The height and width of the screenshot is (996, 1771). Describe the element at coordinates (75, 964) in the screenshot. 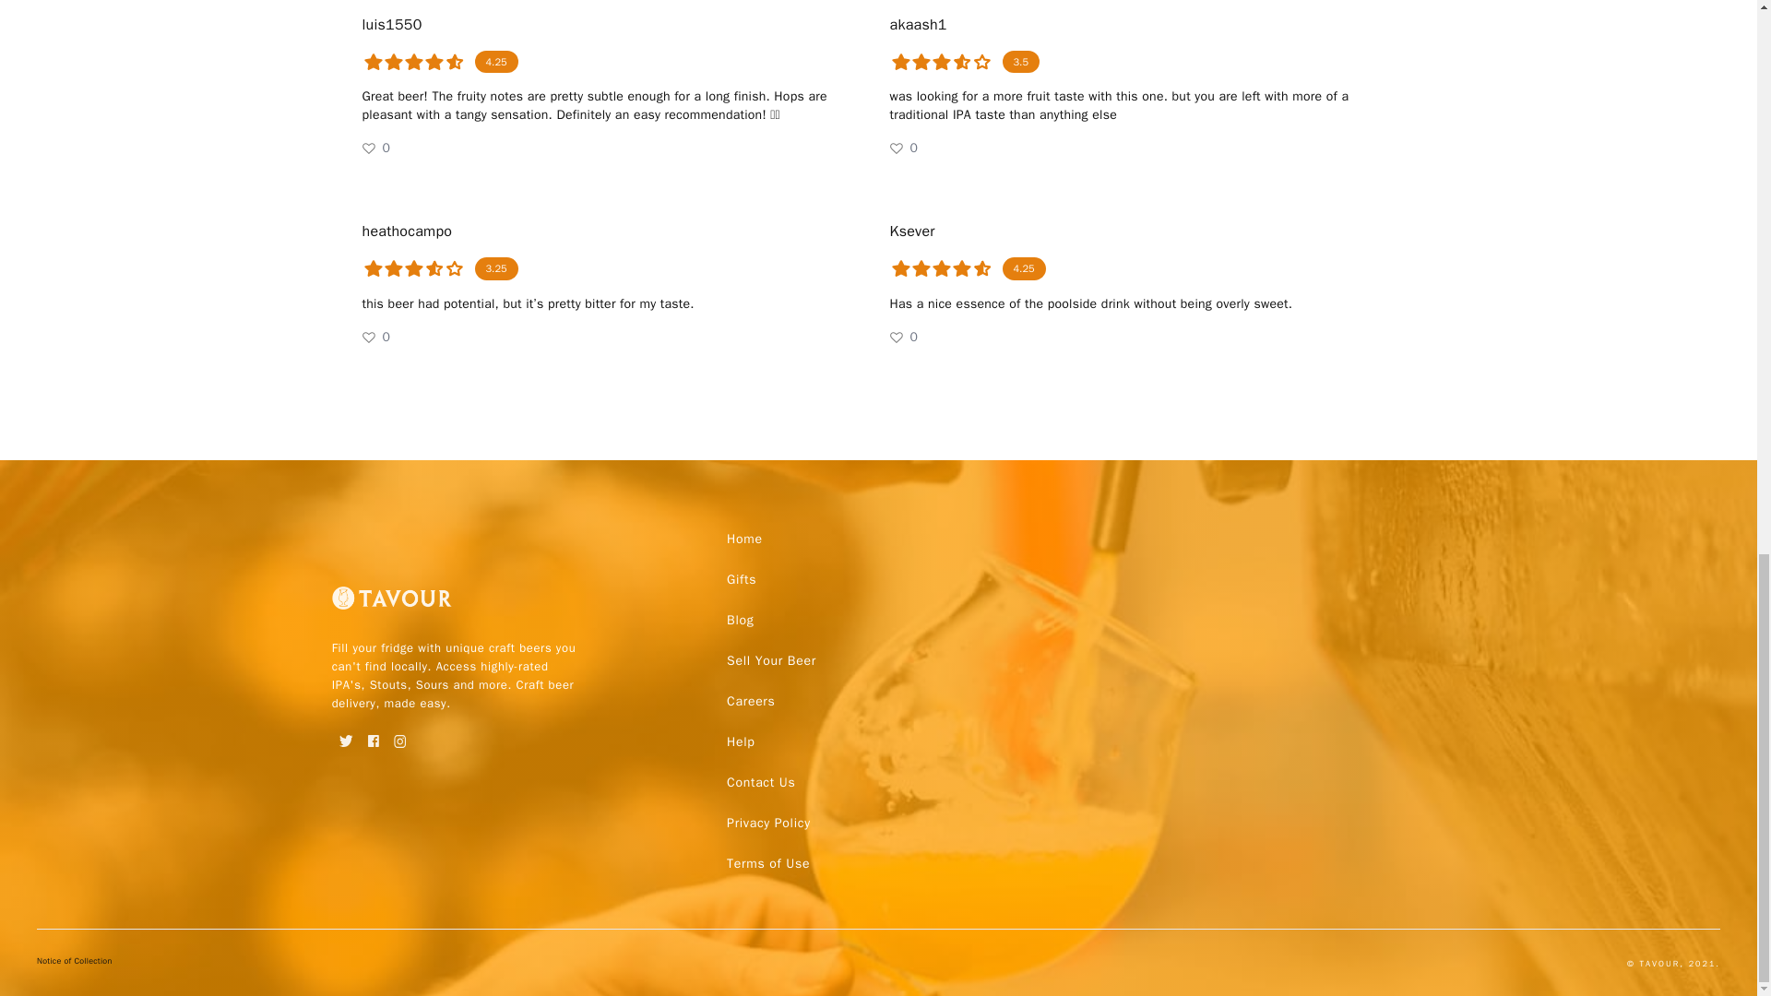

I see `Notice of Collection` at that location.